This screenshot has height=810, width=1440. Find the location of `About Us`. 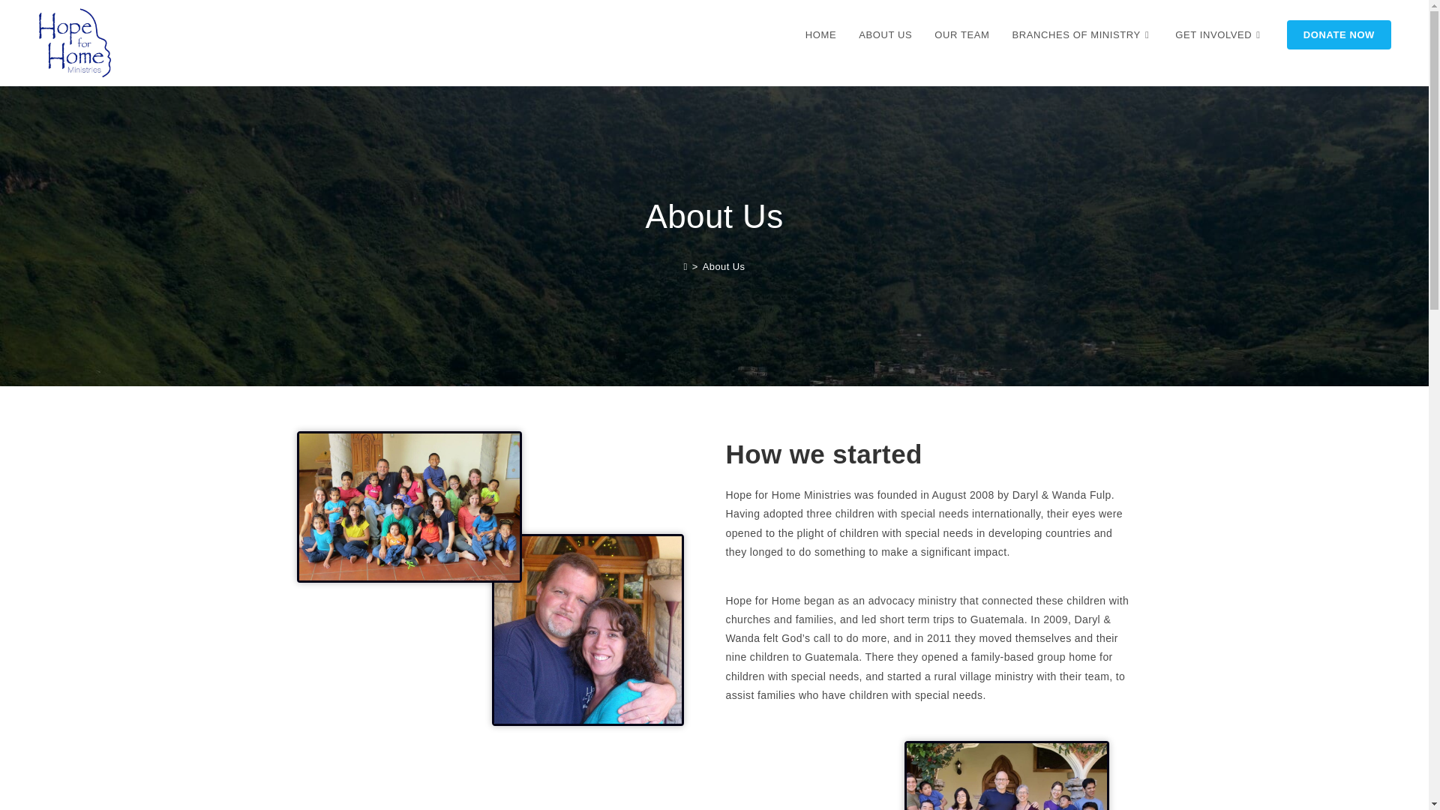

About Us is located at coordinates (724, 265).